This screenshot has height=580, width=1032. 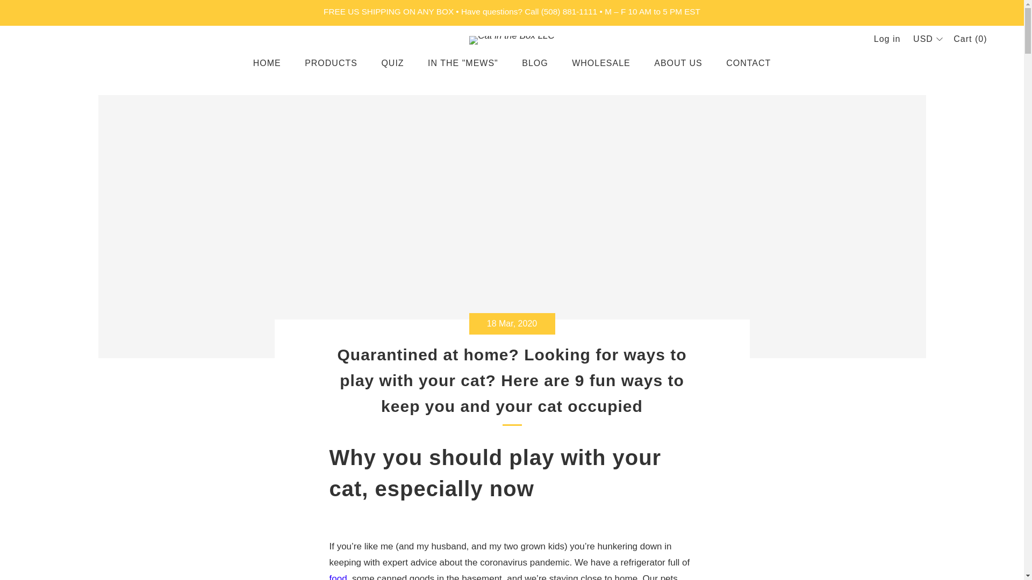 What do you see at coordinates (392, 63) in the screenshot?
I see `QUIZ` at bounding box center [392, 63].